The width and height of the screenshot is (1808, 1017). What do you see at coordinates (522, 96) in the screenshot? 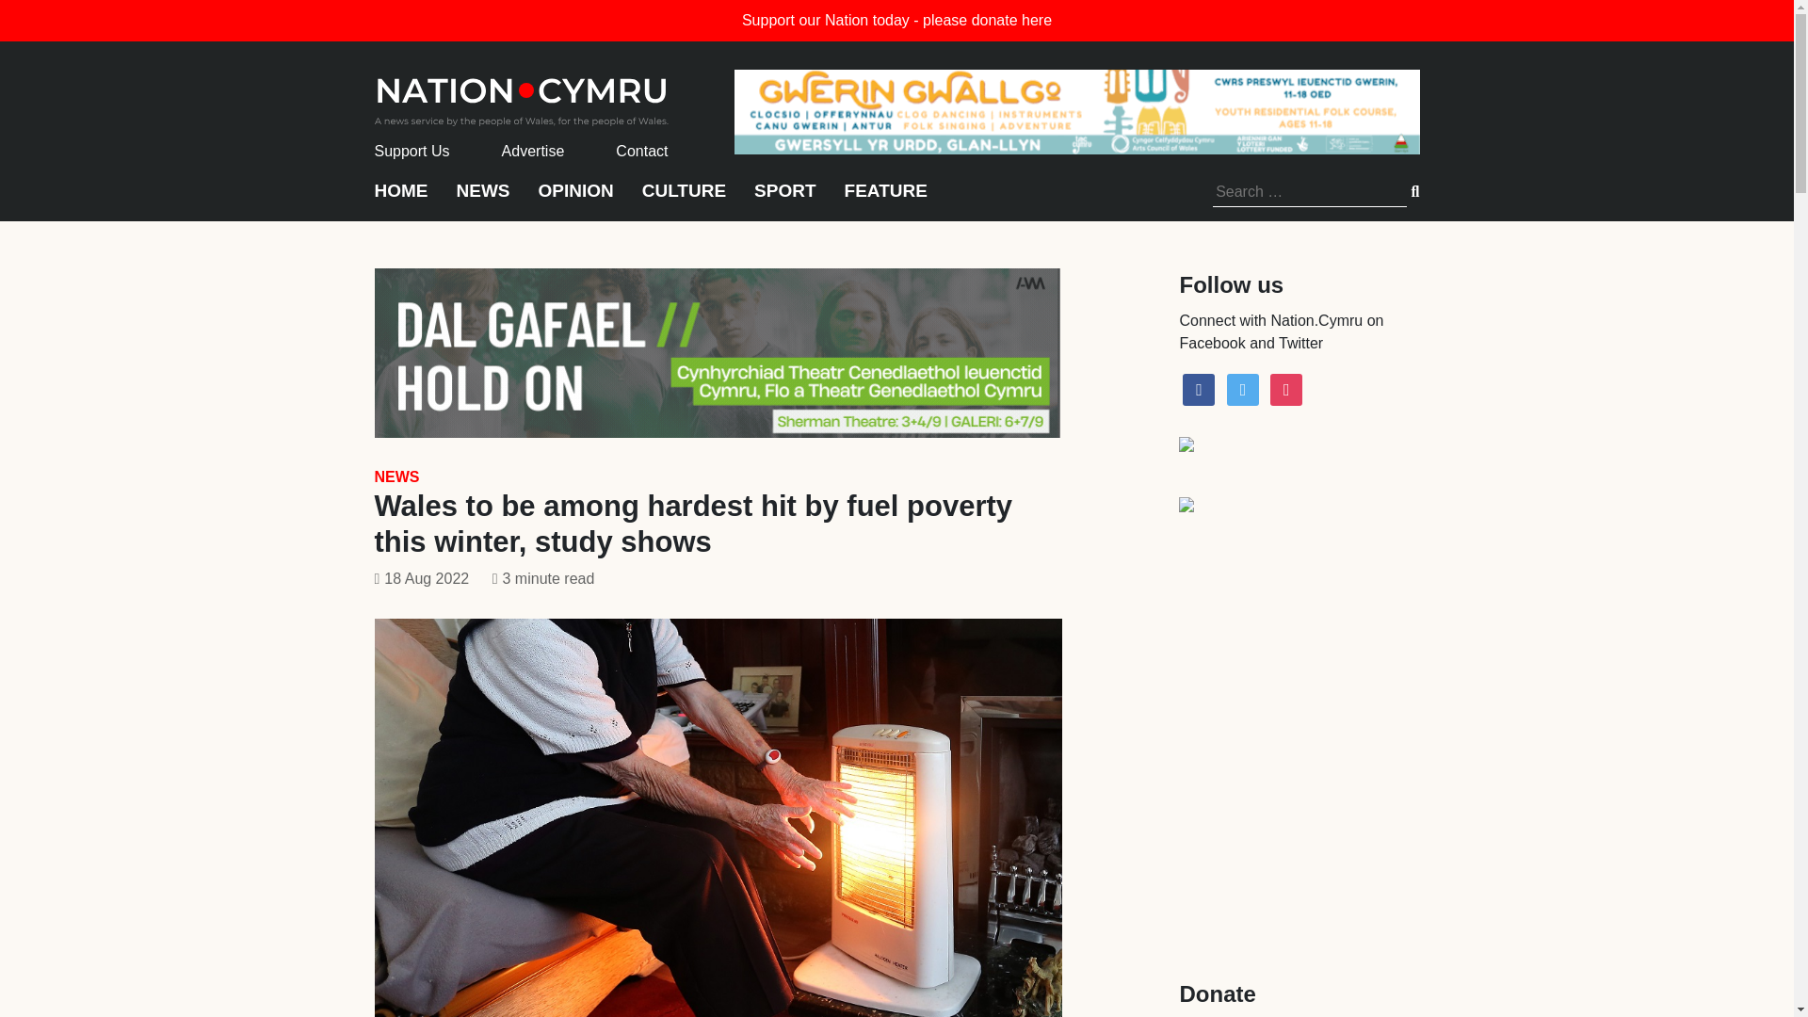
I see `home` at bounding box center [522, 96].